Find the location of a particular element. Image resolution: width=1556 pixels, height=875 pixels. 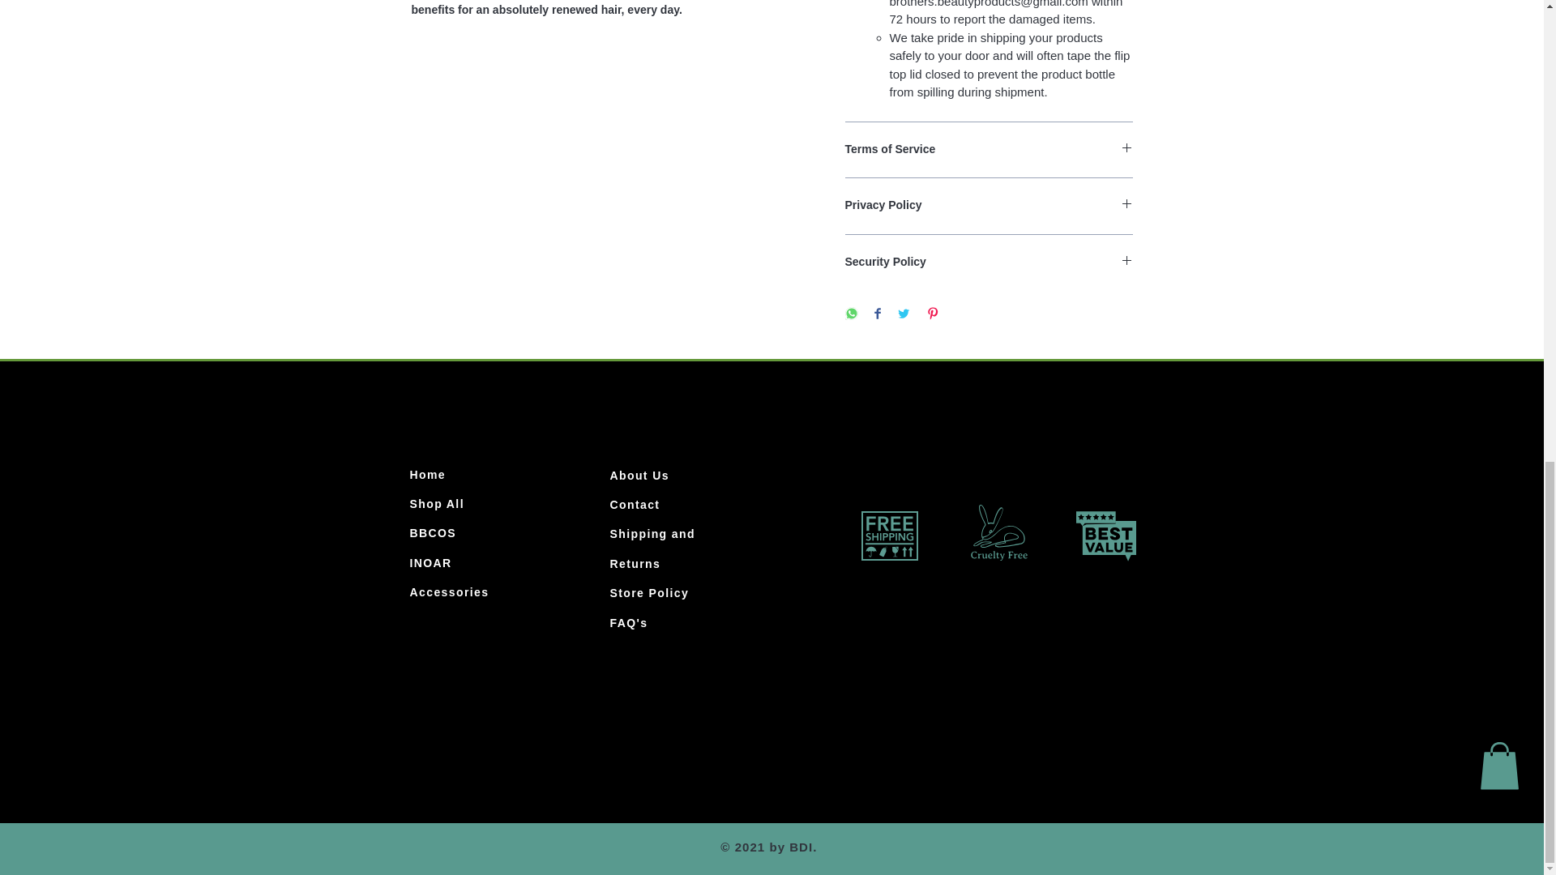

Contact is located at coordinates (635, 504).